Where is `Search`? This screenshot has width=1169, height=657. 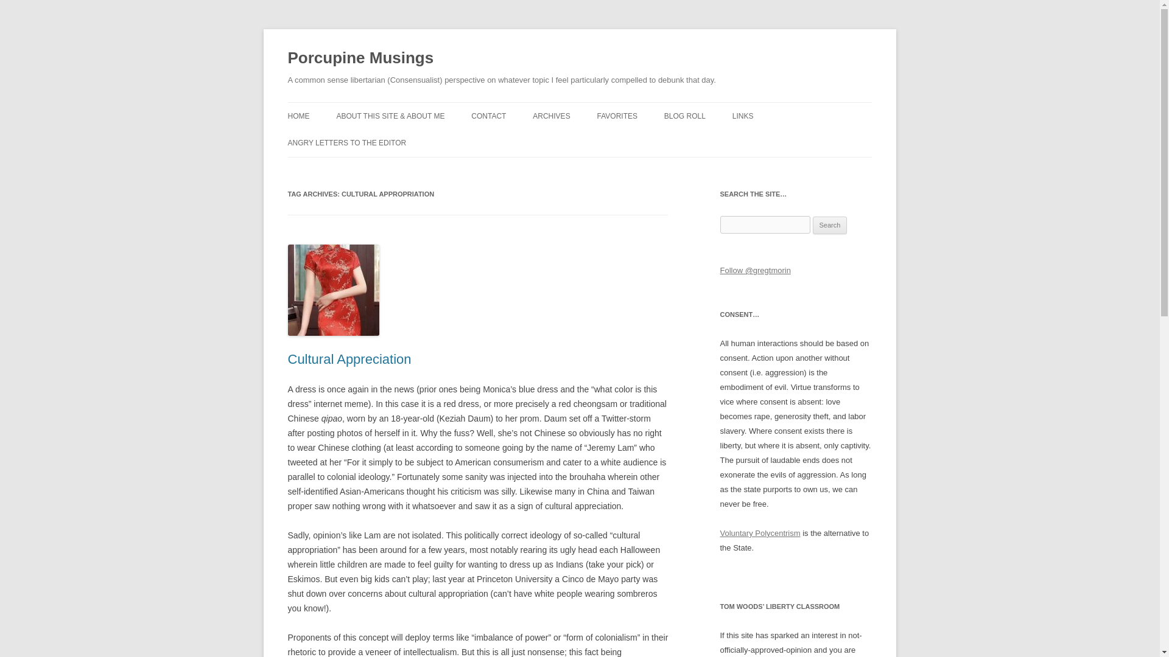 Search is located at coordinates (830, 225).